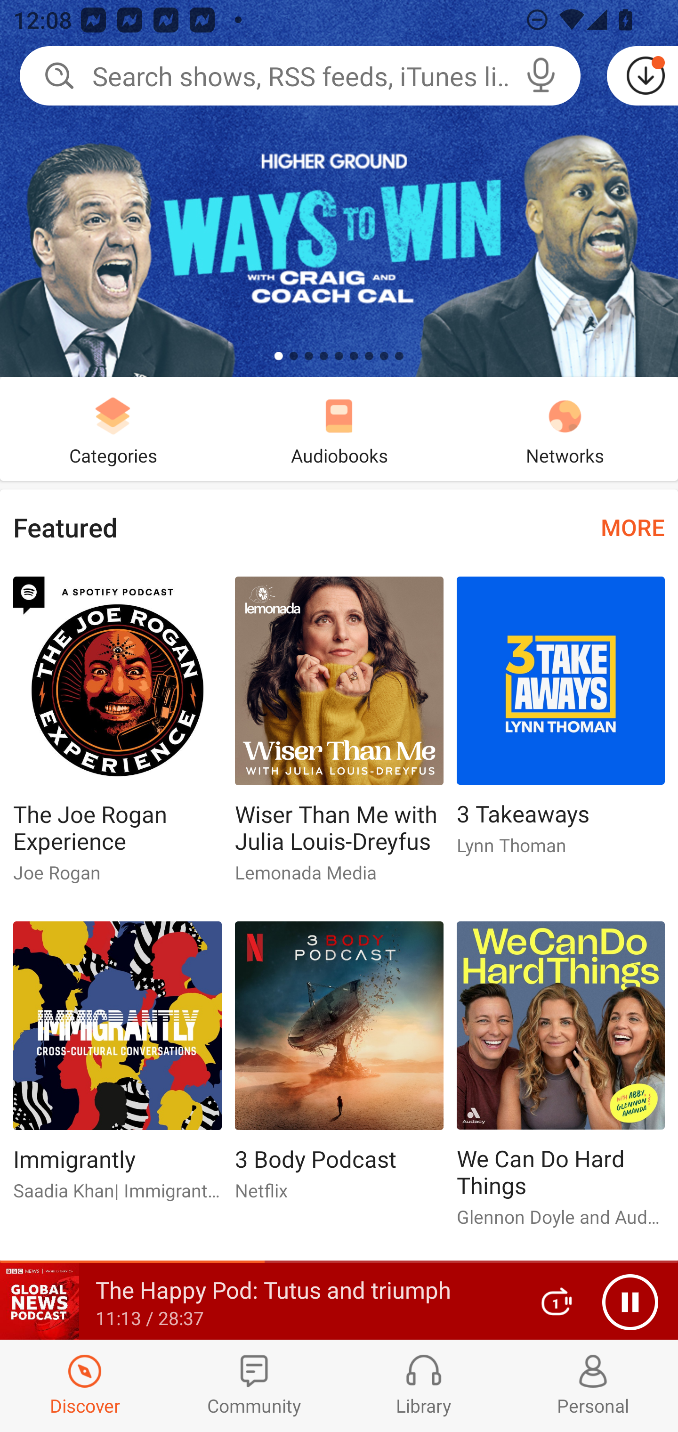  I want to click on Networks, so click(565, 429).